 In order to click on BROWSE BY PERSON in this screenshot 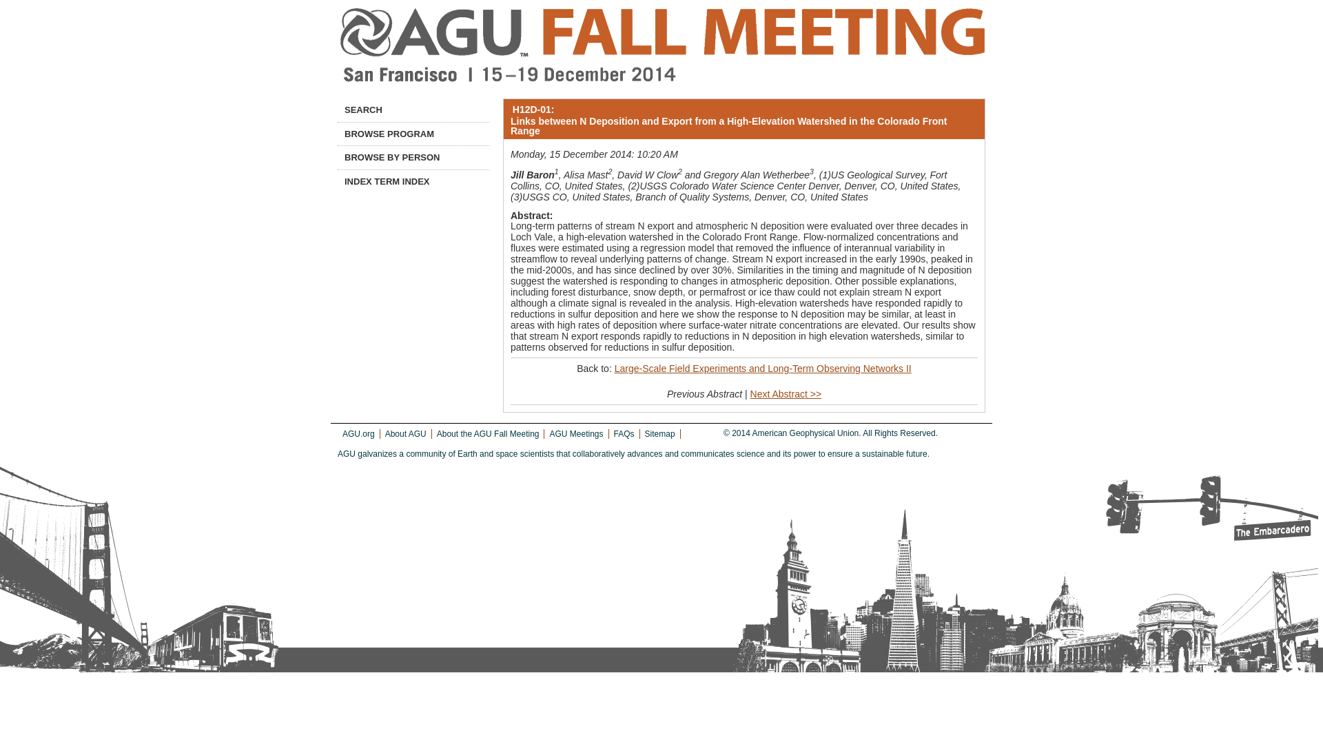, I will do `click(413, 157)`.